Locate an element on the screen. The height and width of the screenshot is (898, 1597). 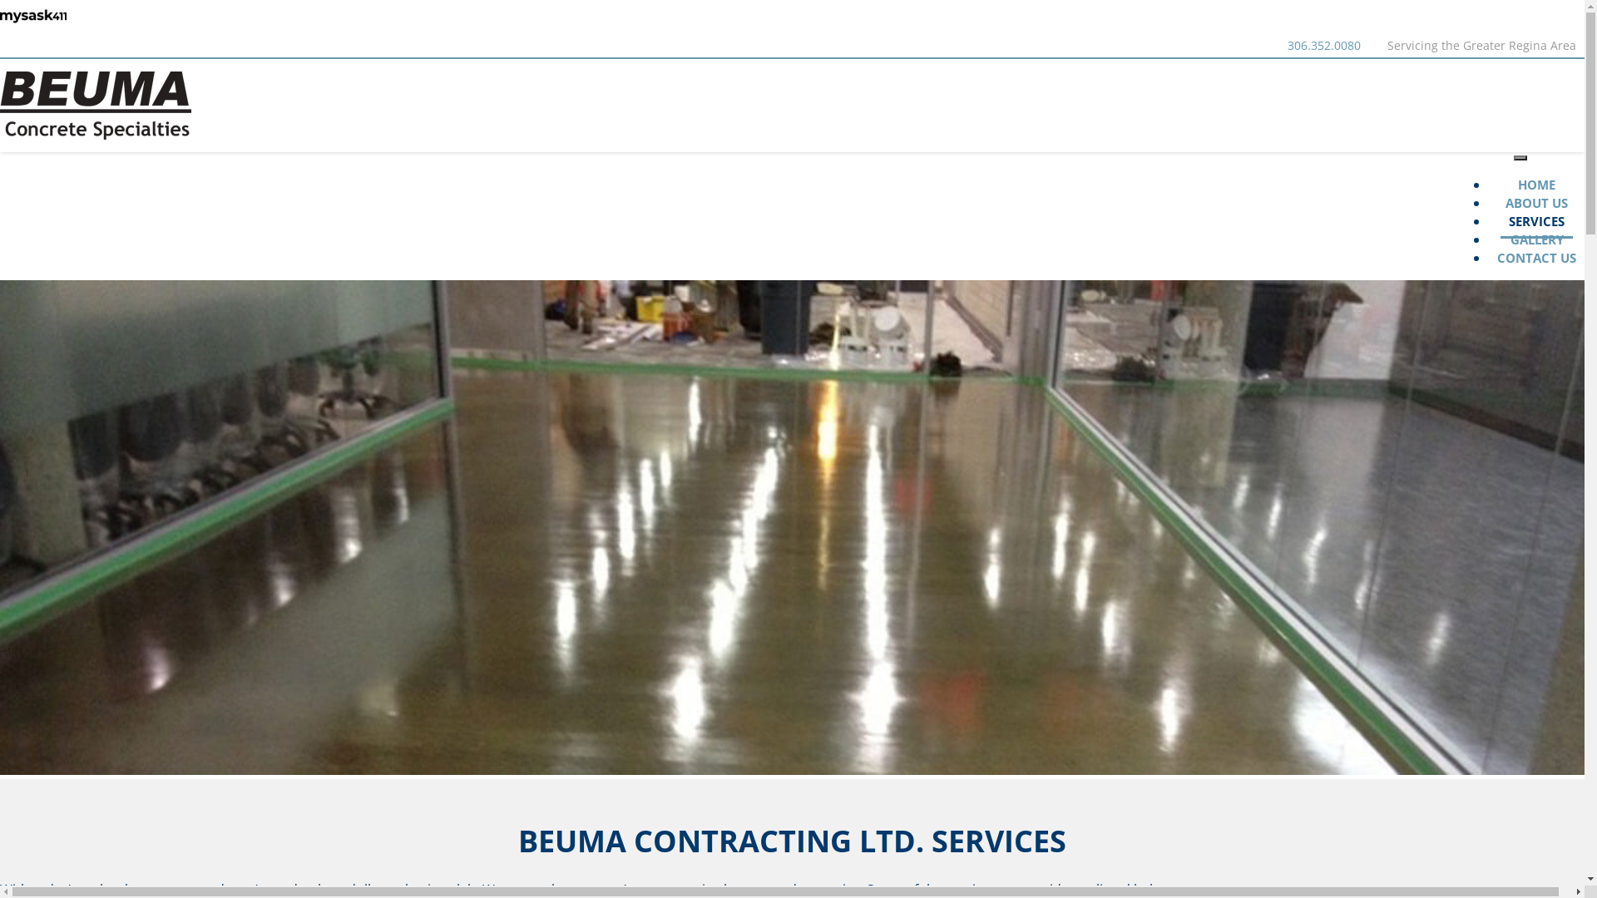
SERVICES is located at coordinates (1537, 218).